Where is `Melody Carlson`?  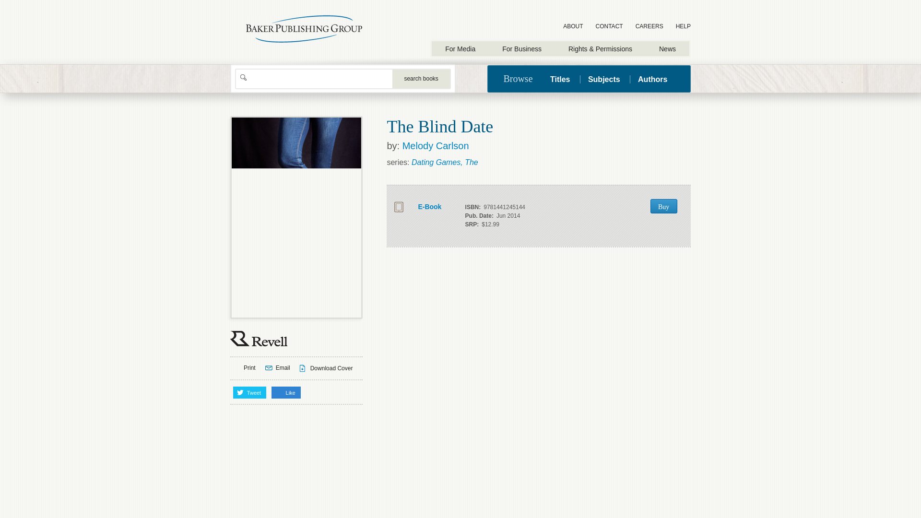
Melody Carlson is located at coordinates (436, 146).